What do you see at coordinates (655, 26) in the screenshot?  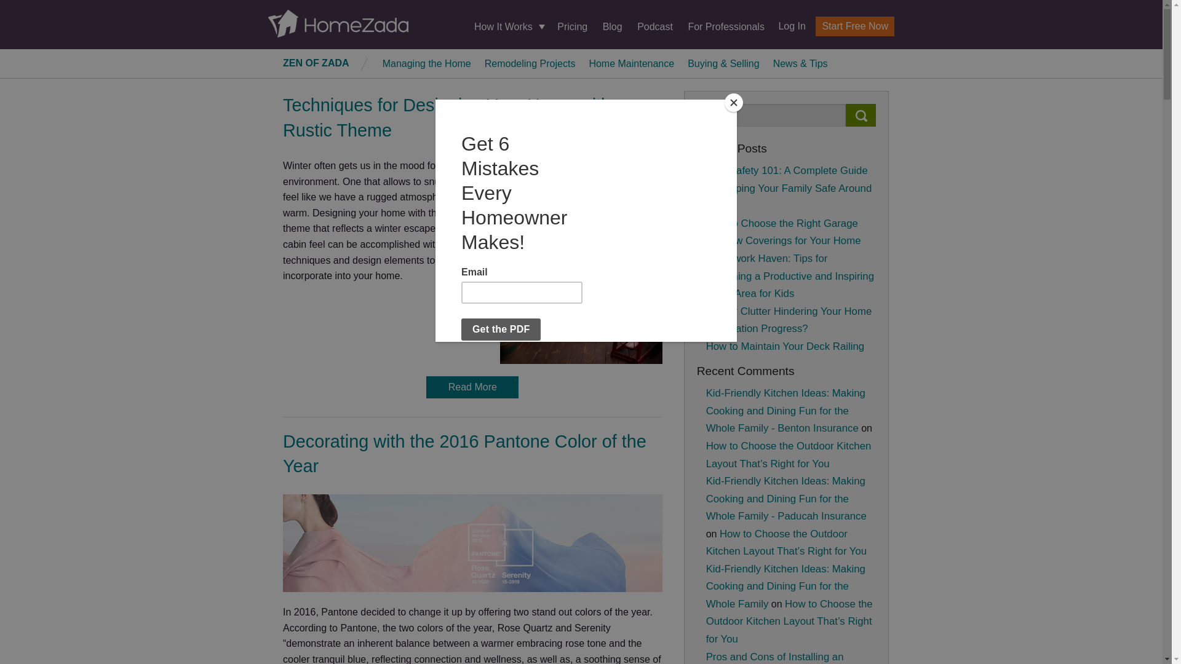 I see `Podcast` at bounding box center [655, 26].